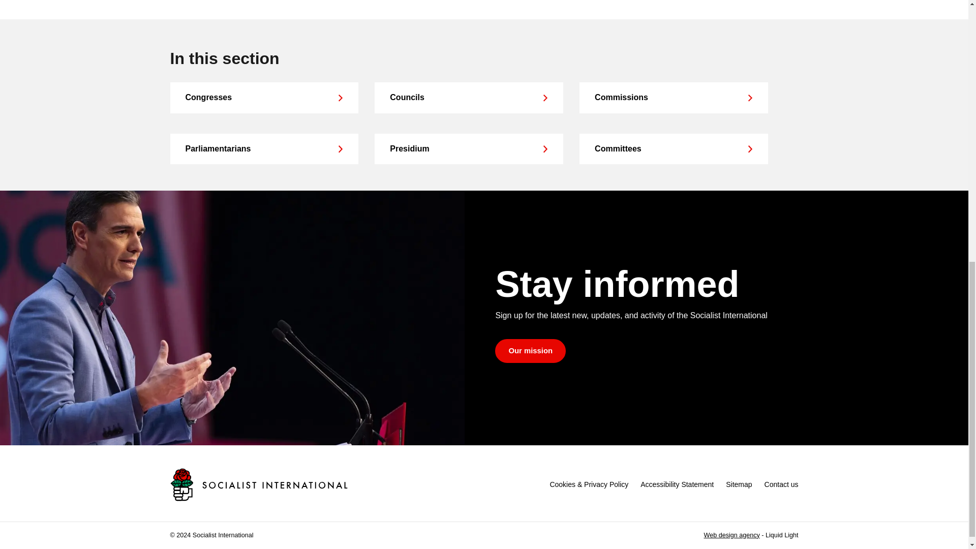  What do you see at coordinates (264, 148) in the screenshot?
I see `Parliamentarians` at bounding box center [264, 148].